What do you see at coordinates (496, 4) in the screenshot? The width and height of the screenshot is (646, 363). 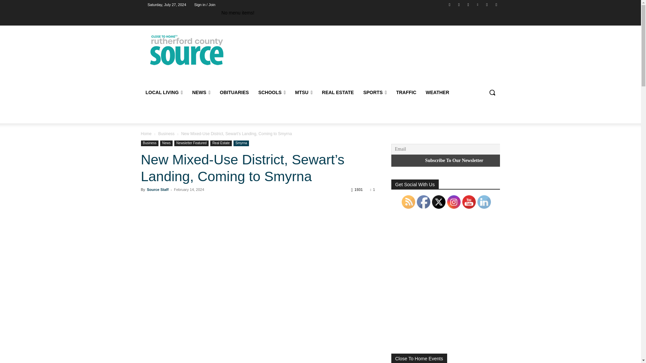 I see `Youtube` at bounding box center [496, 4].